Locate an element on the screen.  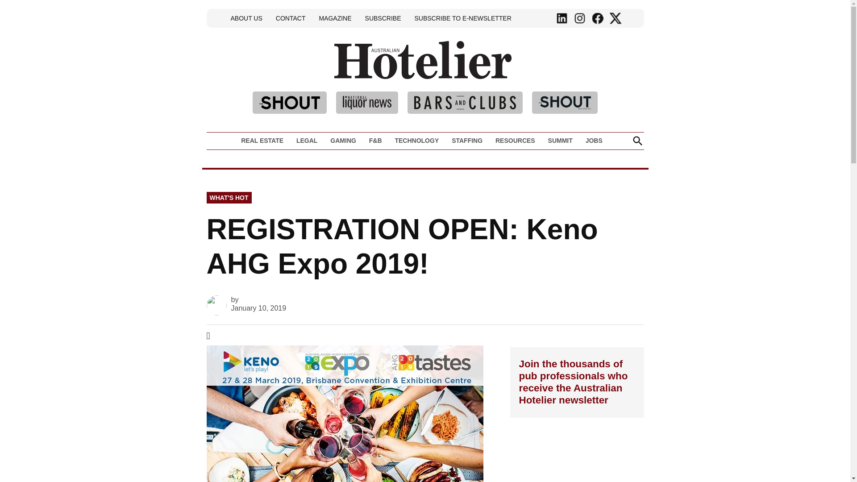
ABOUT US is located at coordinates (246, 18).